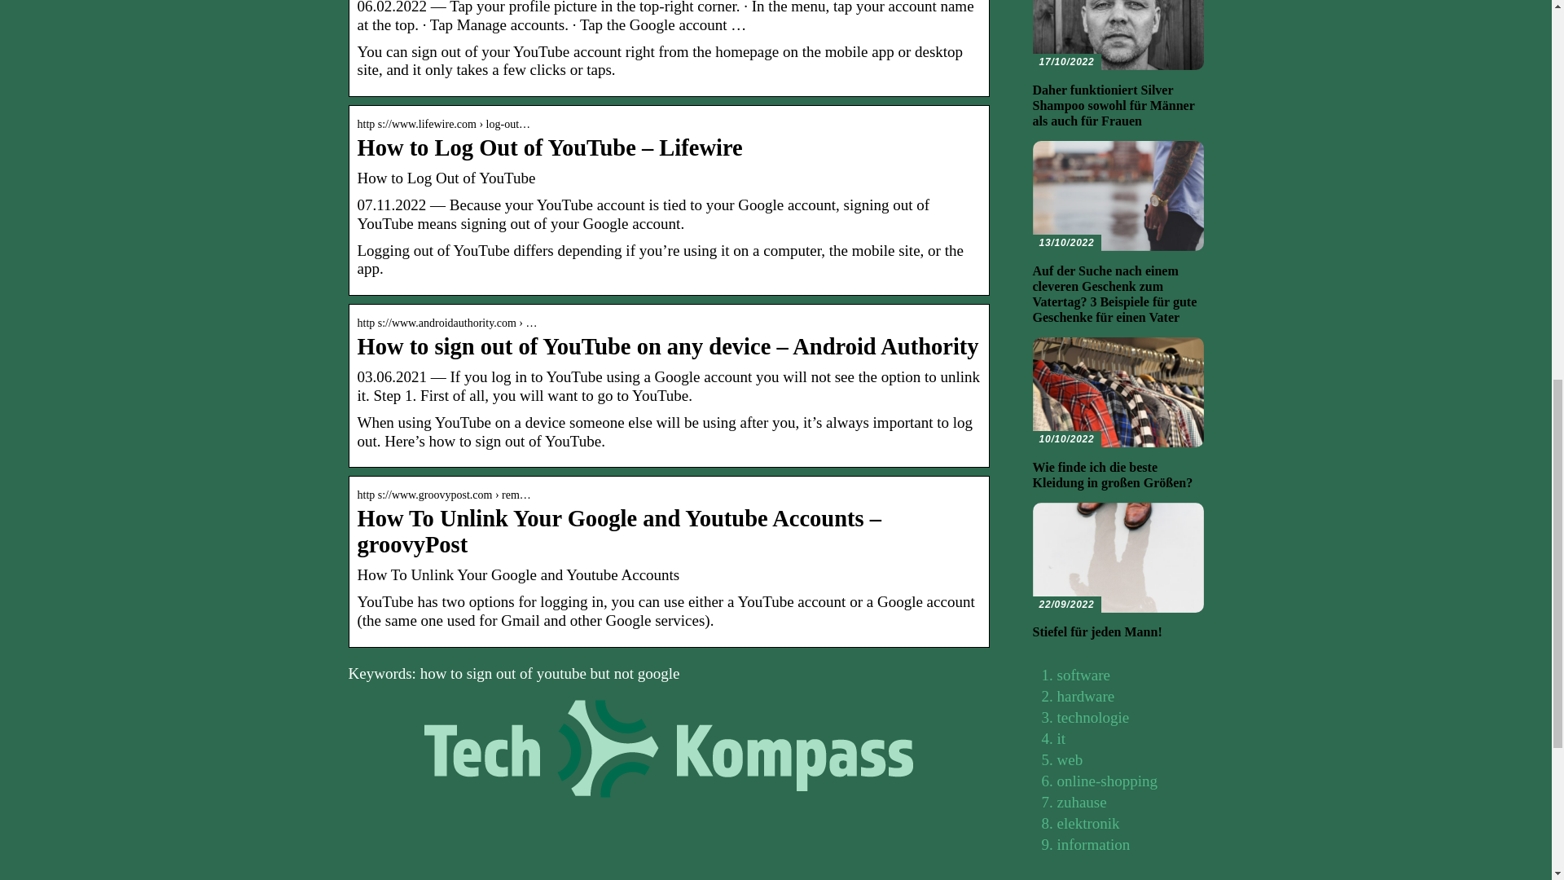 The image size is (1564, 880). What do you see at coordinates (1085, 696) in the screenshot?
I see `hardware` at bounding box center [1085, 696].